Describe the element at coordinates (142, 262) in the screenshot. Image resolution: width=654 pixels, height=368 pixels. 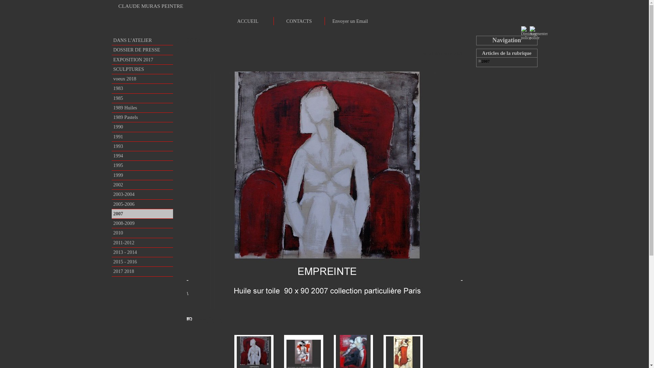
I see `2015 - 2016` at that location.